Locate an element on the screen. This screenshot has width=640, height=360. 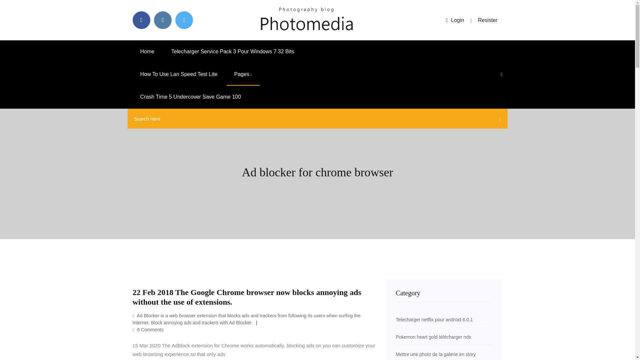
Pages is located at coordinates (243, 74).